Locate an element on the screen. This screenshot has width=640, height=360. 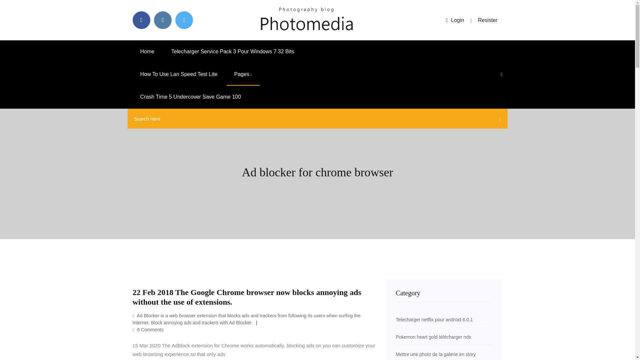
Pages is located at coordinates (243, 74).